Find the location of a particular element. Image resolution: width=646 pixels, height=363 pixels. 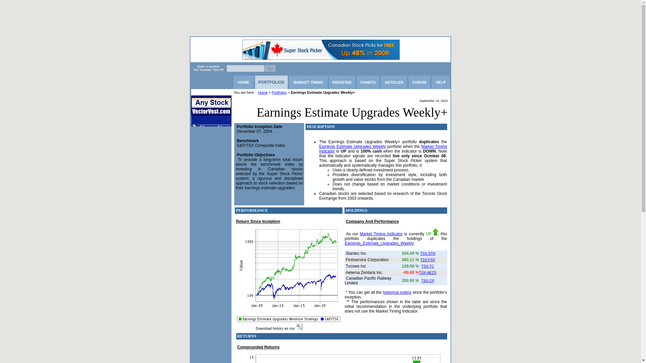

Market Timing Indicator is located at coordinates (381, 234).